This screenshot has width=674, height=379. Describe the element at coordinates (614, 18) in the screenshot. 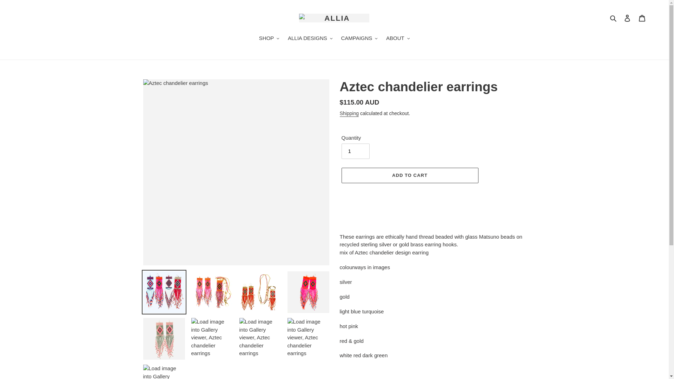

I see `Search` at that location.